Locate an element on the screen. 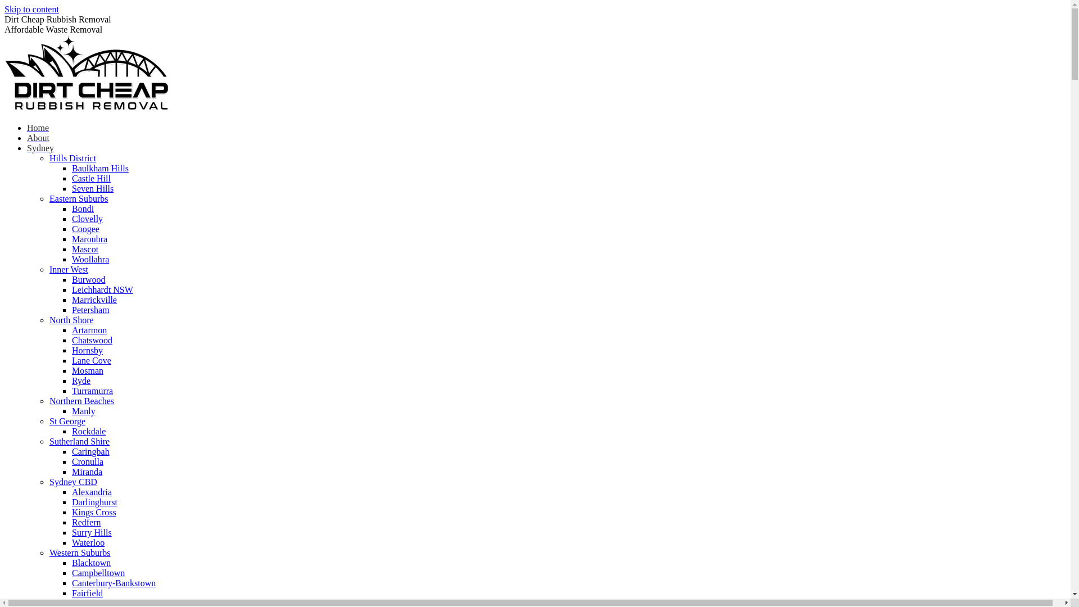 The height and width of the screenshot is (607, 1079). Skip to content is located at coordinates (31, 9).